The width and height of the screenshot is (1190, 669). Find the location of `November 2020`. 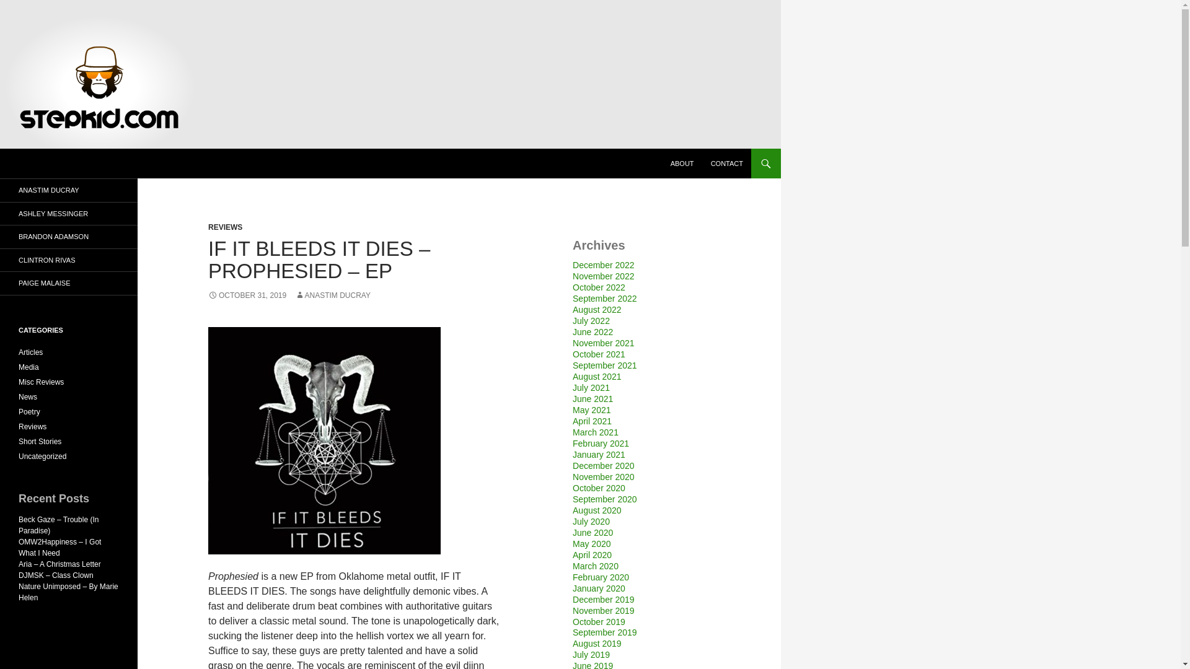

November 2020 is located at coordinates (603, 477).